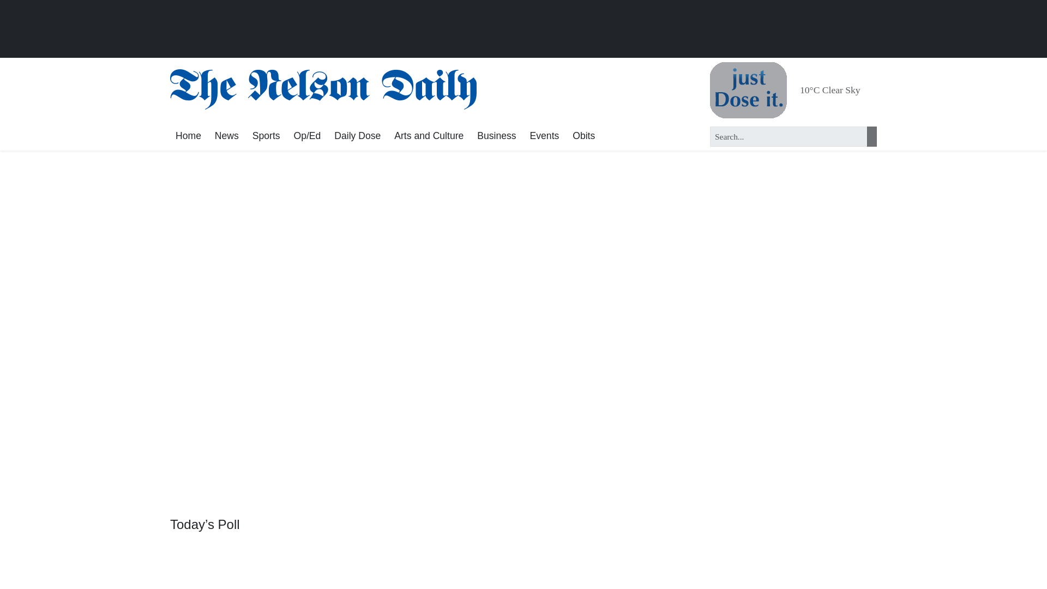 Image resolution: width=1047 pixels, height=589 pixels. What do you see at coordinates (583, 136) in the screenshot?
I see `Obits` at bounding box center [583, 136].